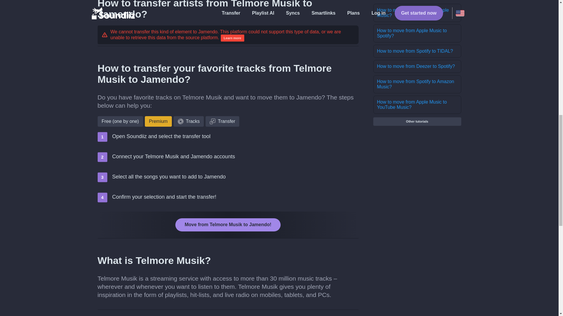  What do you see at coordinates (232, 38) in the screenshot?
I see `Learn more` at bounding box center [232, 38].